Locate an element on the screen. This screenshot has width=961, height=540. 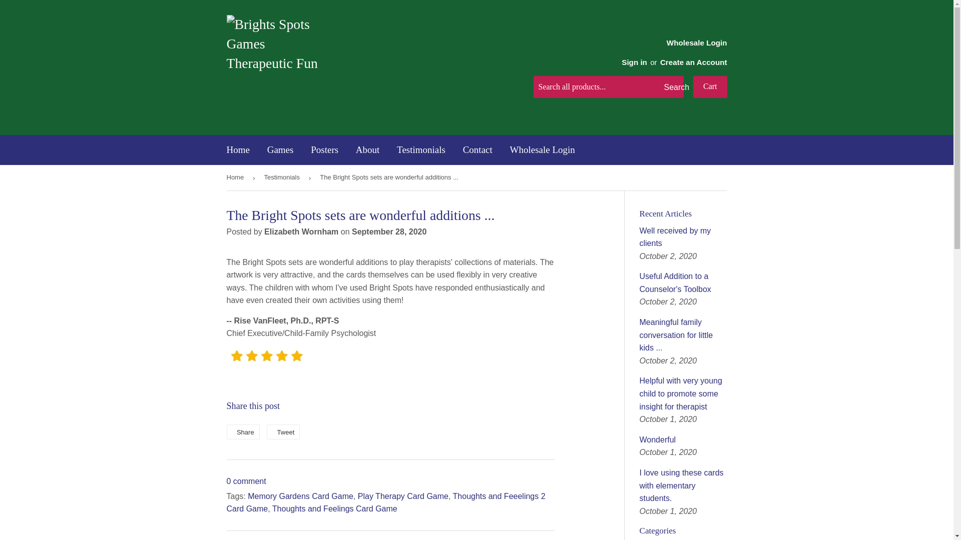
Back to the frontpage is located at coordinates (236, 178).